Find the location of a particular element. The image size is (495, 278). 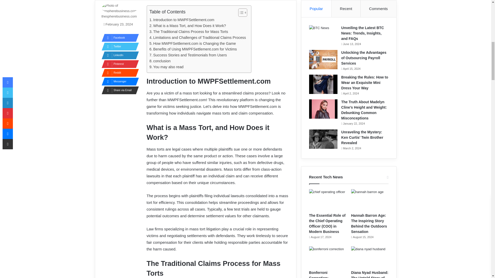

Benefits of Using MWPFSettlement.com for Victims is located at coordinates (193, 49).